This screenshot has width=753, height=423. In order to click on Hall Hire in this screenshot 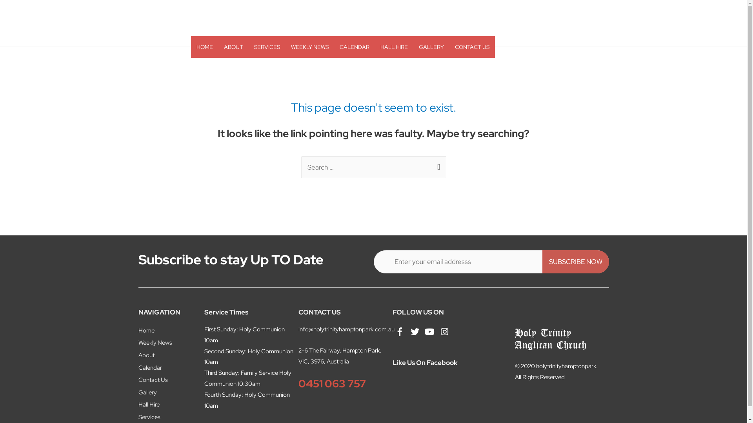, I will do `click(149, 405)`.